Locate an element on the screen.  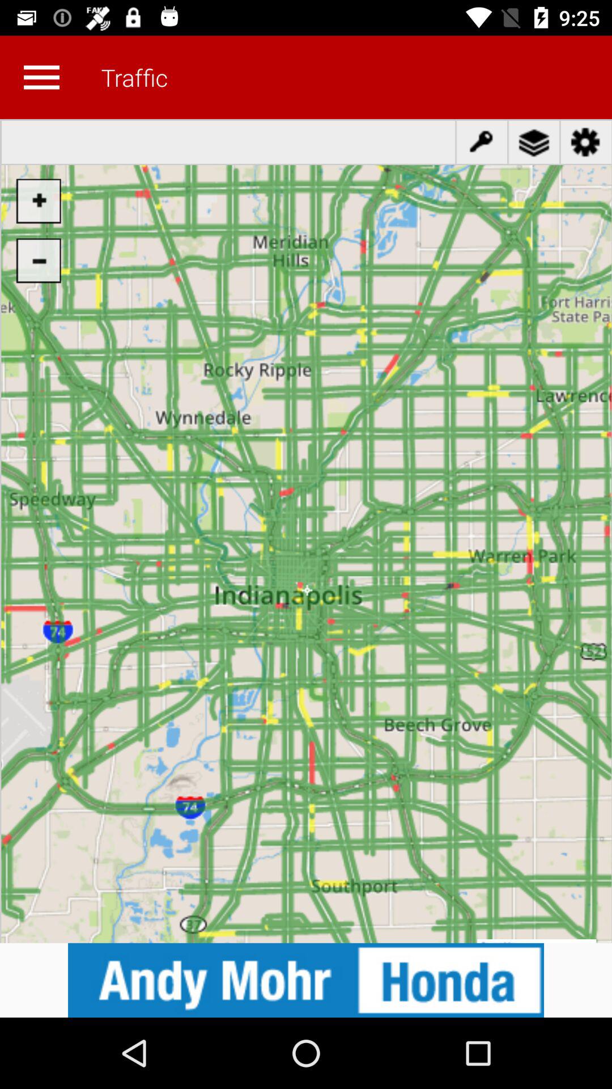
turn off the item at the center is located at coordinates (306, 531).